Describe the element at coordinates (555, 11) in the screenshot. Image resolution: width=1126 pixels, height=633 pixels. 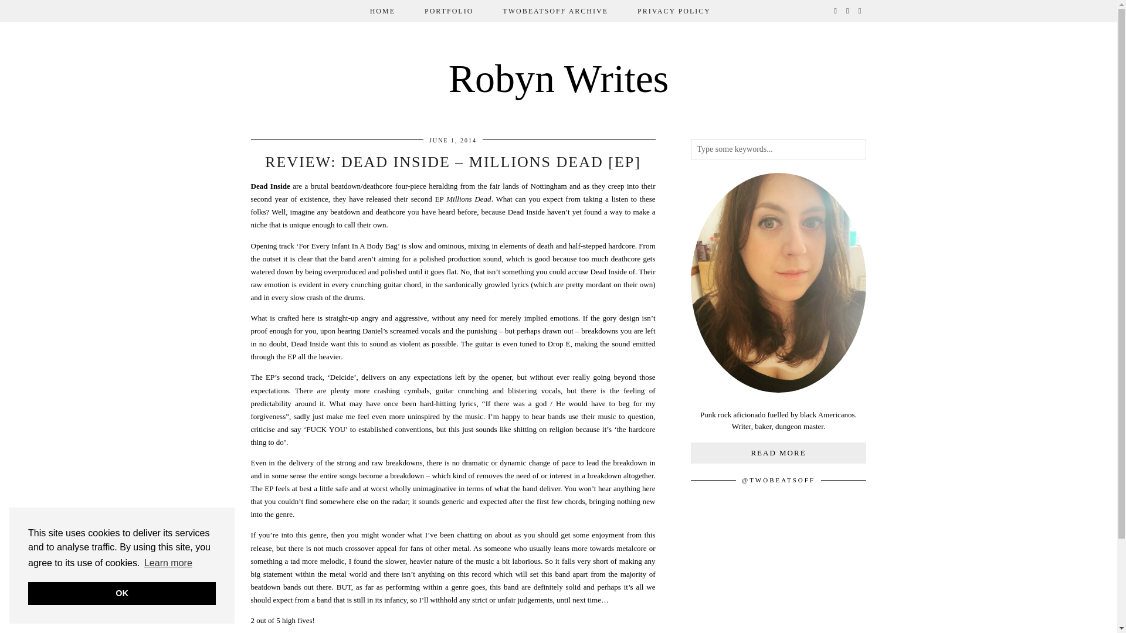
I see `TWOBEATSOFF ARCHIVE` at that location.